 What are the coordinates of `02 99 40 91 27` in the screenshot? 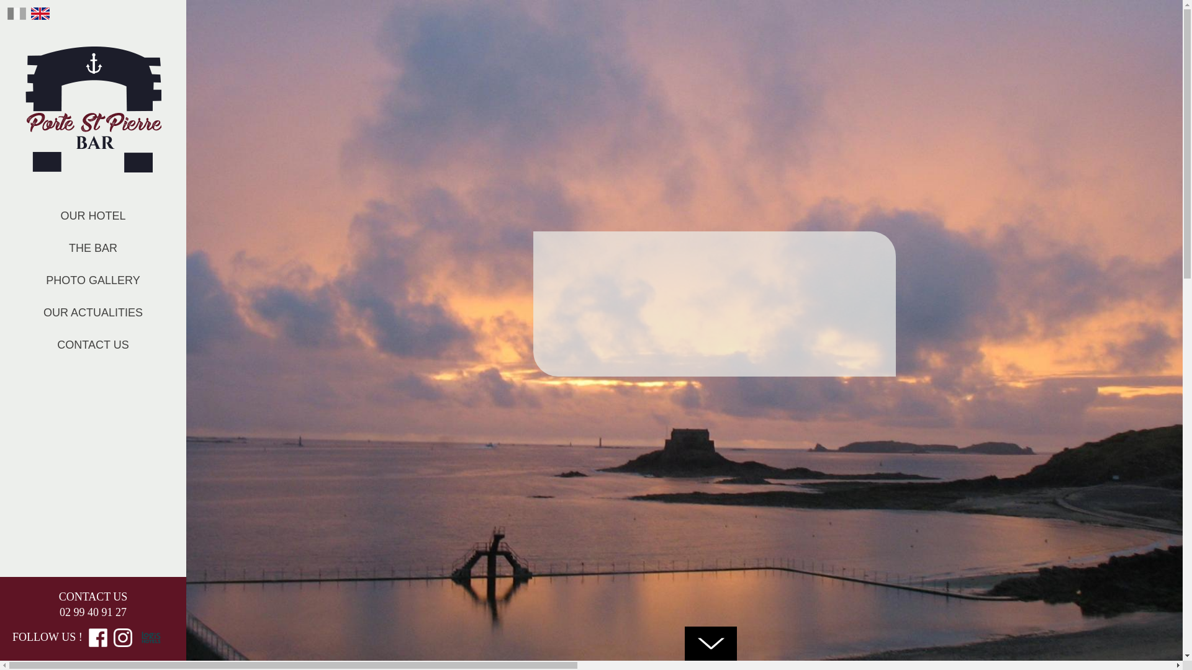 It's located at (93, 612).